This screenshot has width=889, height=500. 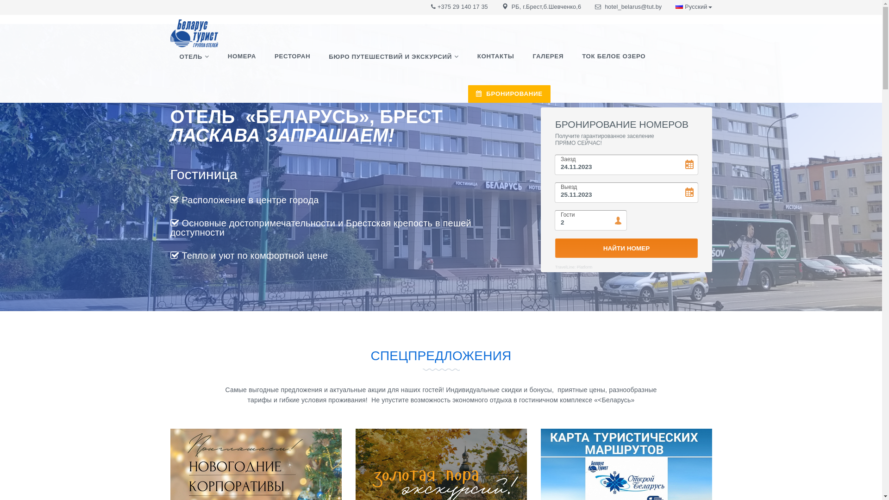 What do you see at coordinates (633, 7) in the screenshot?
I see `hotel_belarus@tut.by` at bounding box center [633, 7].